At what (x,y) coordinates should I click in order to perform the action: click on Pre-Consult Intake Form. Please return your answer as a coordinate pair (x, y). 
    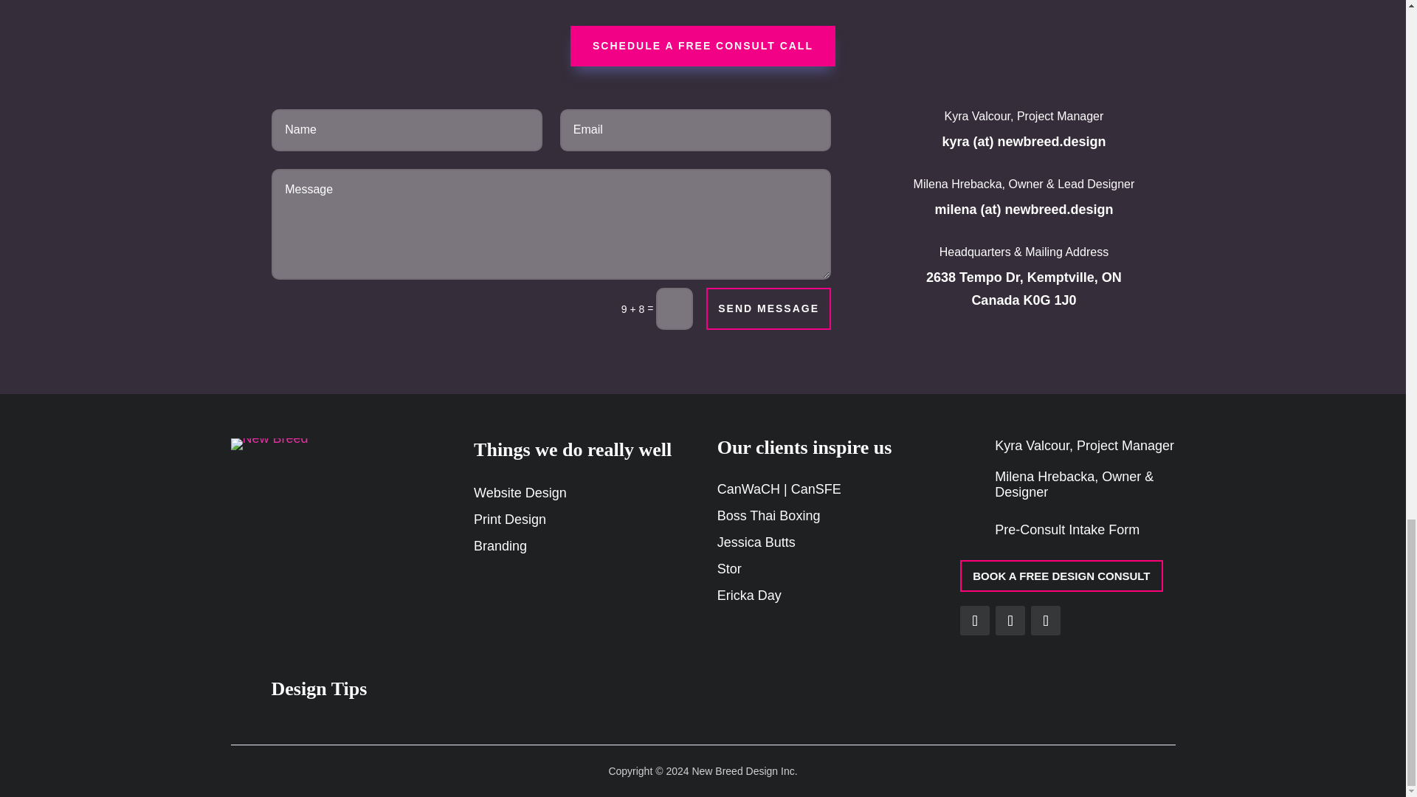
    Looking at the image, I should click on (1066, 530).